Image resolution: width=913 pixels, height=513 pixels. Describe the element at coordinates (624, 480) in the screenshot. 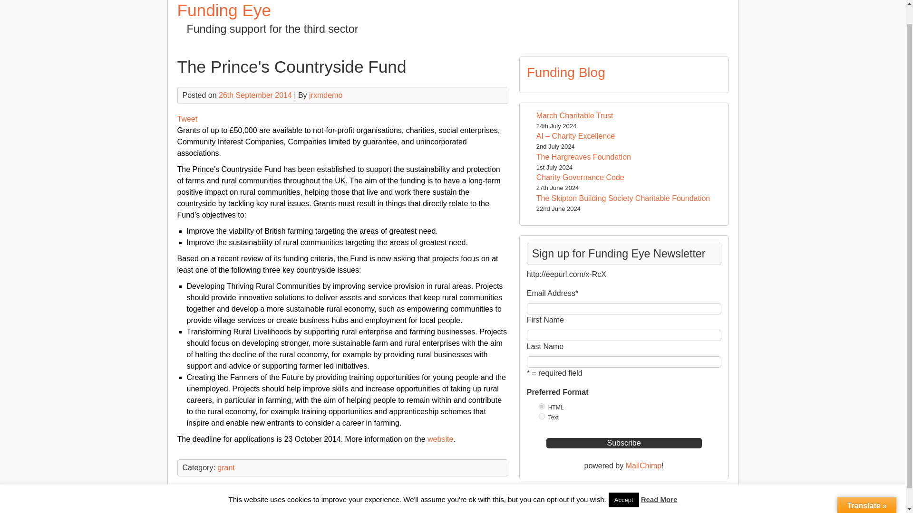

I see `Accept` at that location.